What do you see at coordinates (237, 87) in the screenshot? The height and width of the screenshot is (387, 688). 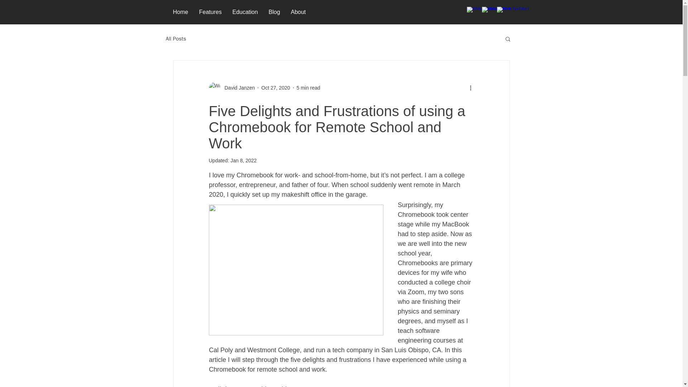 I see `David Janzen` at bounding box center [237, 87].